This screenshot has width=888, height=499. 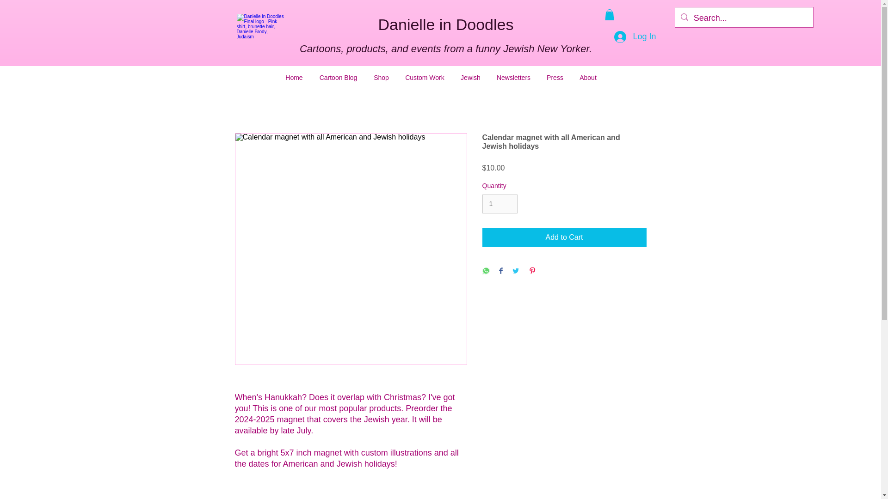 I want to click on Press, so click(x=554, y=78).